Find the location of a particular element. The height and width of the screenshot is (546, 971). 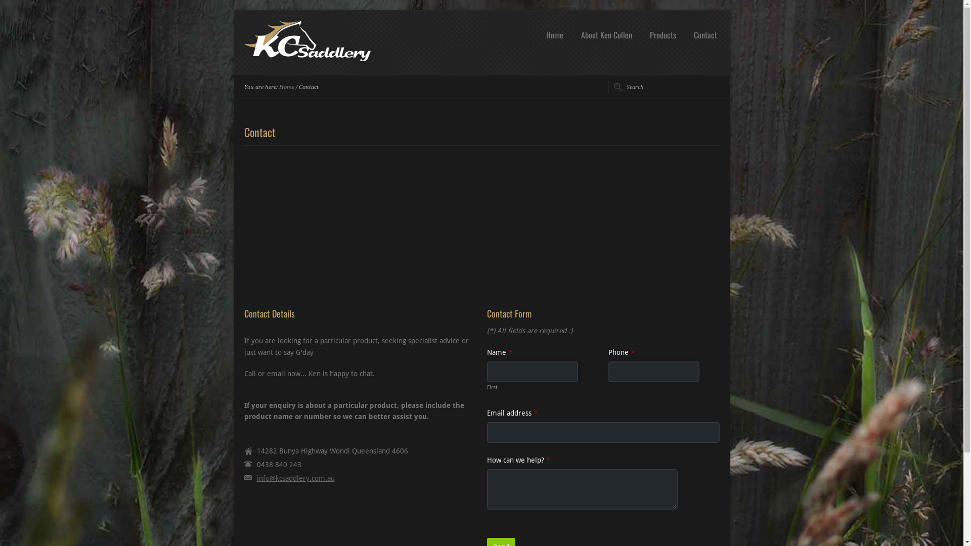

Products is located at coordinates (663, 35).